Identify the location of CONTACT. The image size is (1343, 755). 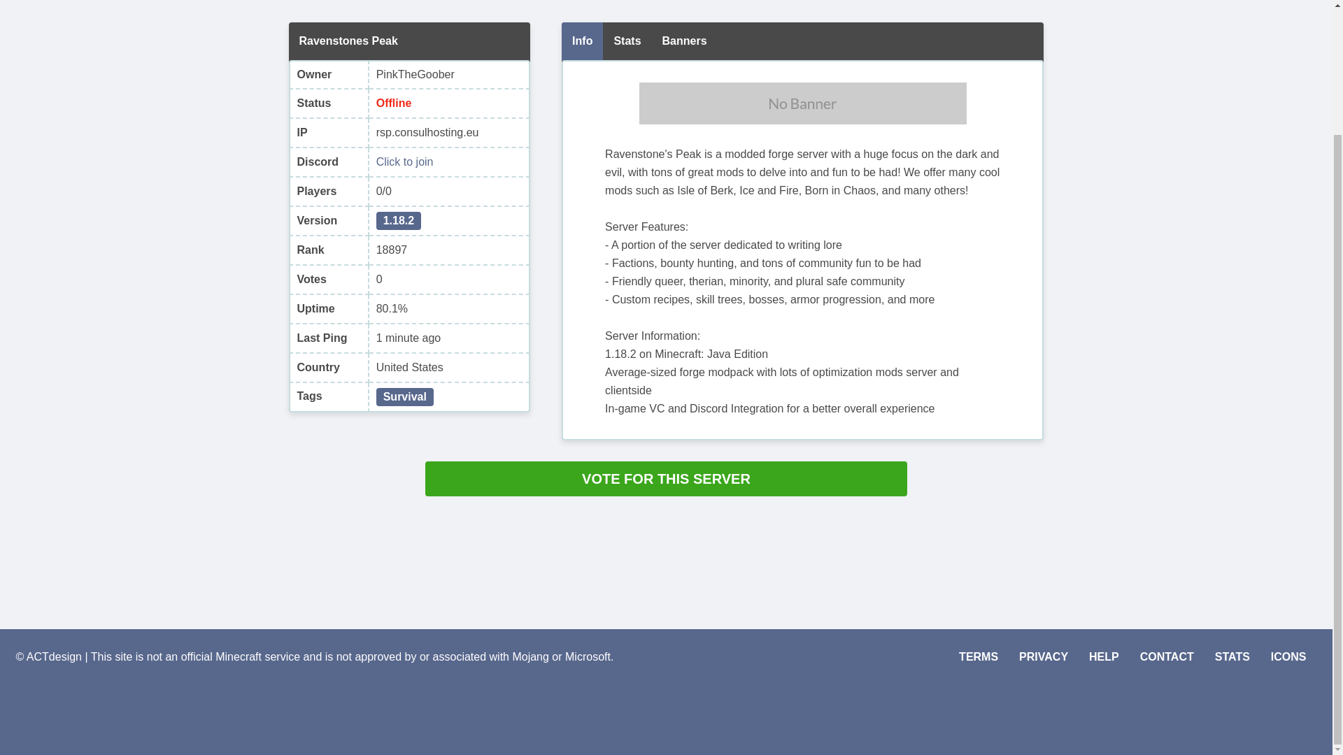
(1167, 656).